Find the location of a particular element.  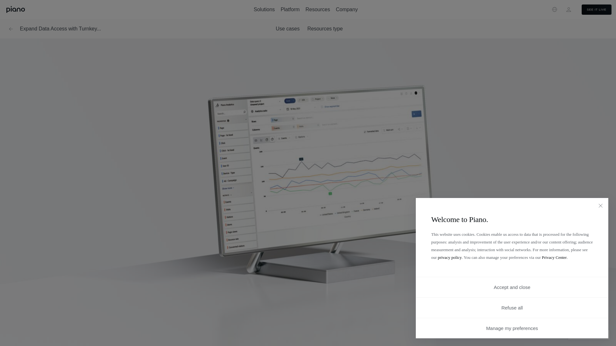

Accept and close is located at coordinates (512, 287).